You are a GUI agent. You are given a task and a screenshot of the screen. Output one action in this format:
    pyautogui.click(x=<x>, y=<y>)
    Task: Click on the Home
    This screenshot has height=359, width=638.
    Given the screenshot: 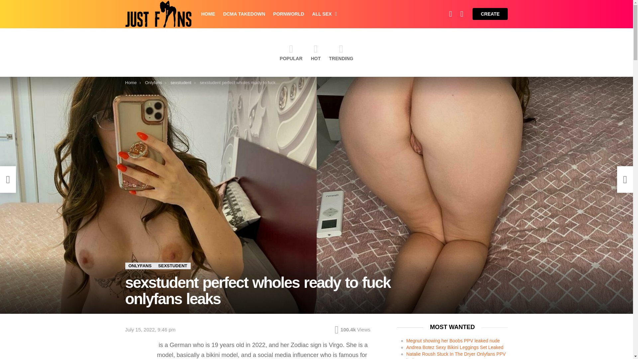 What is the action you would take?
    pyautogui.click(x=131, y=82)
    